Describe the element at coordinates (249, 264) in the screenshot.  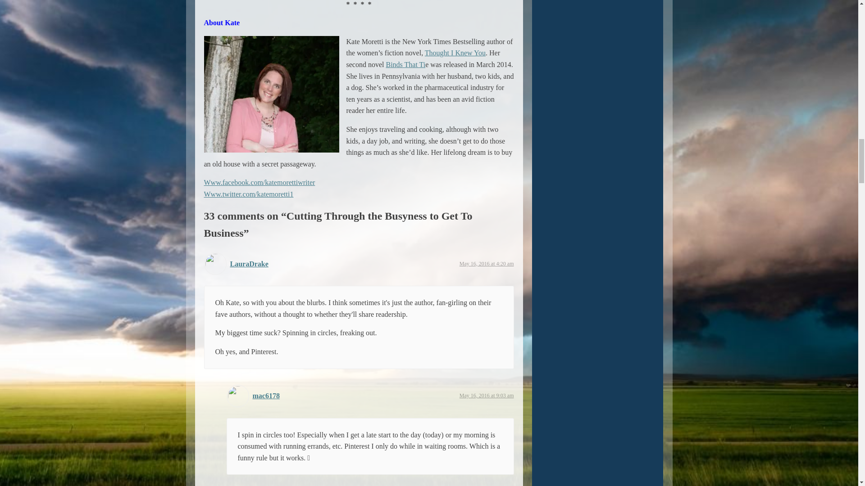
I see `LauraDrake` at that location.